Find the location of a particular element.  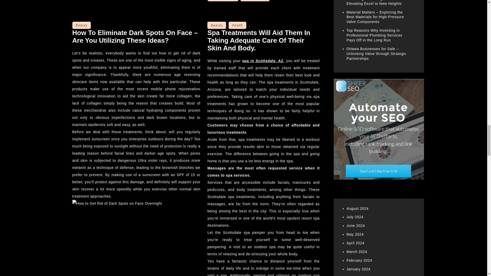

spa in Scottsdale, AZ is located at coordinates (262, 61).